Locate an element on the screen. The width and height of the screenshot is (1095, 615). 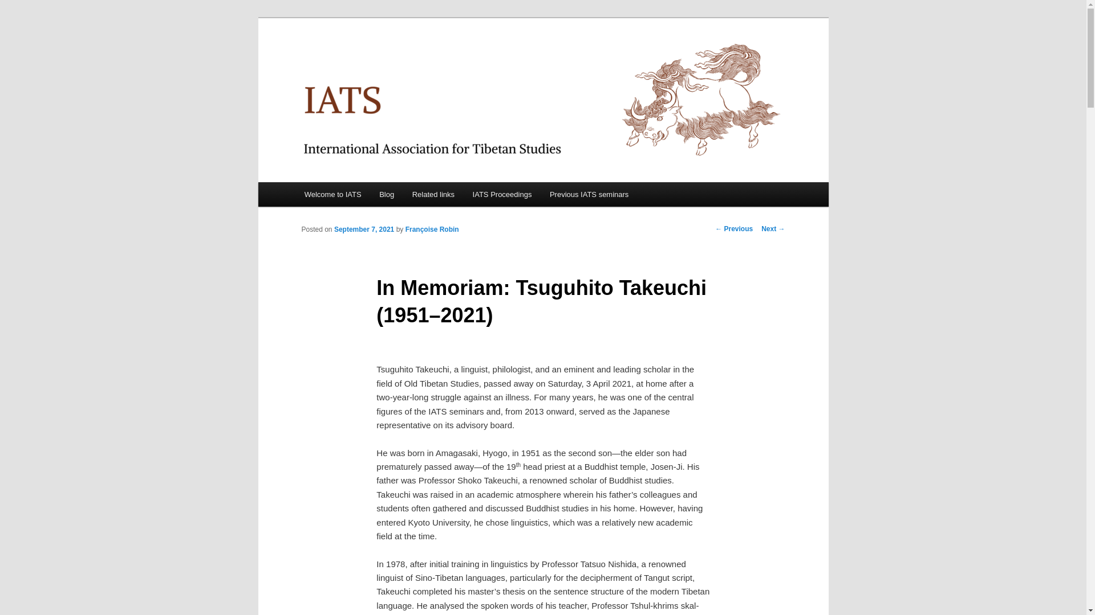
Previous IATS seminars is located at coordinates (589, 194).